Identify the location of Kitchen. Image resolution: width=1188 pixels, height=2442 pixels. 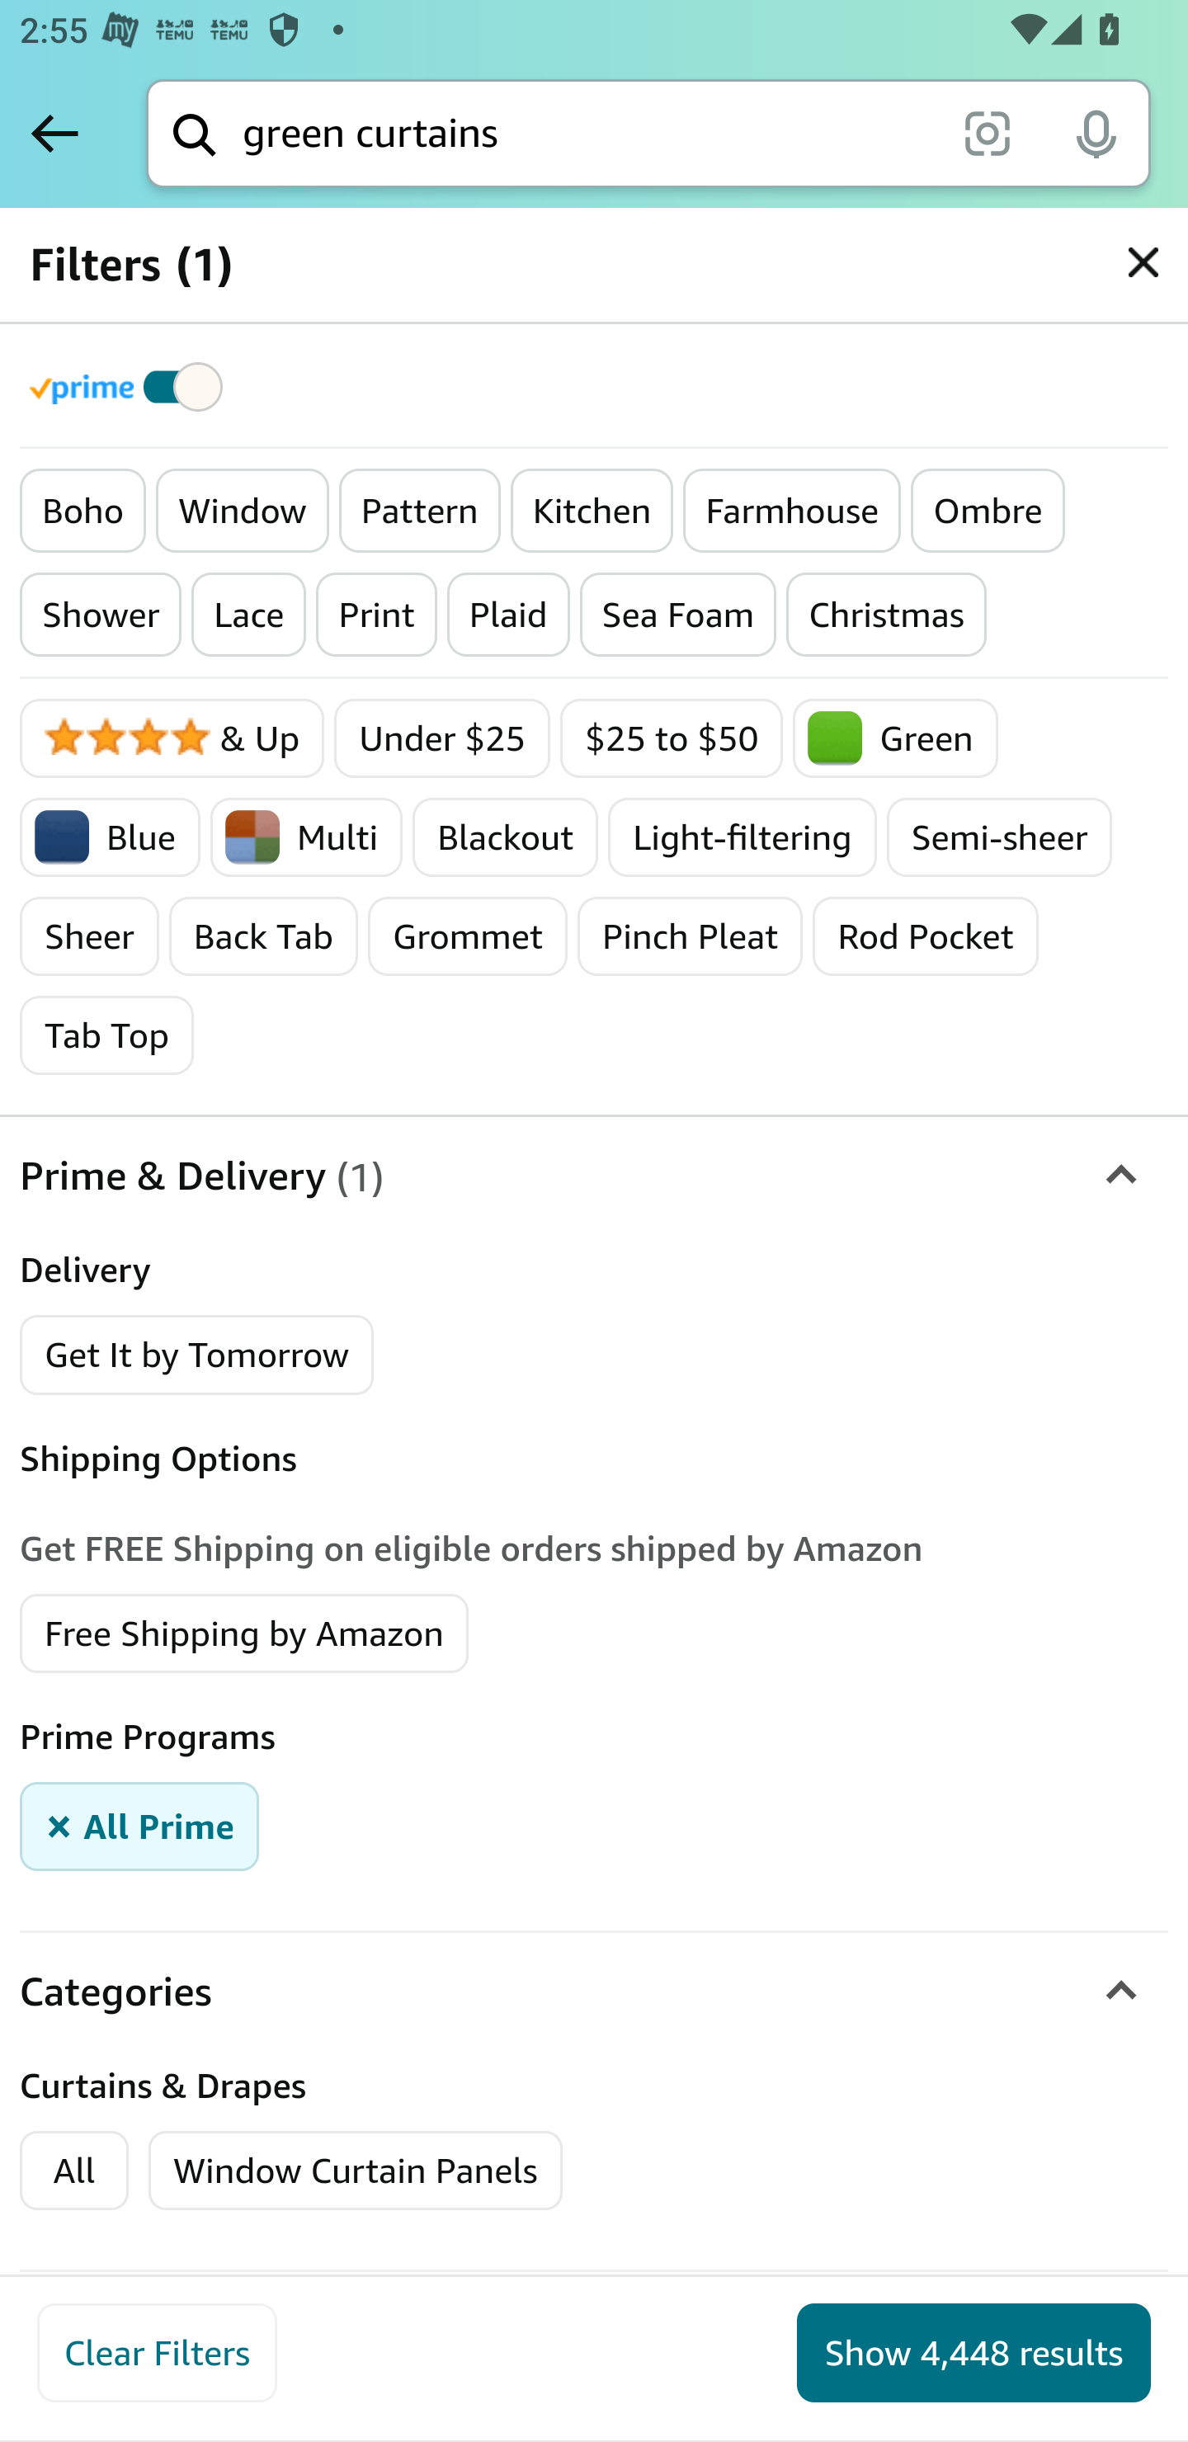
(592, 511).